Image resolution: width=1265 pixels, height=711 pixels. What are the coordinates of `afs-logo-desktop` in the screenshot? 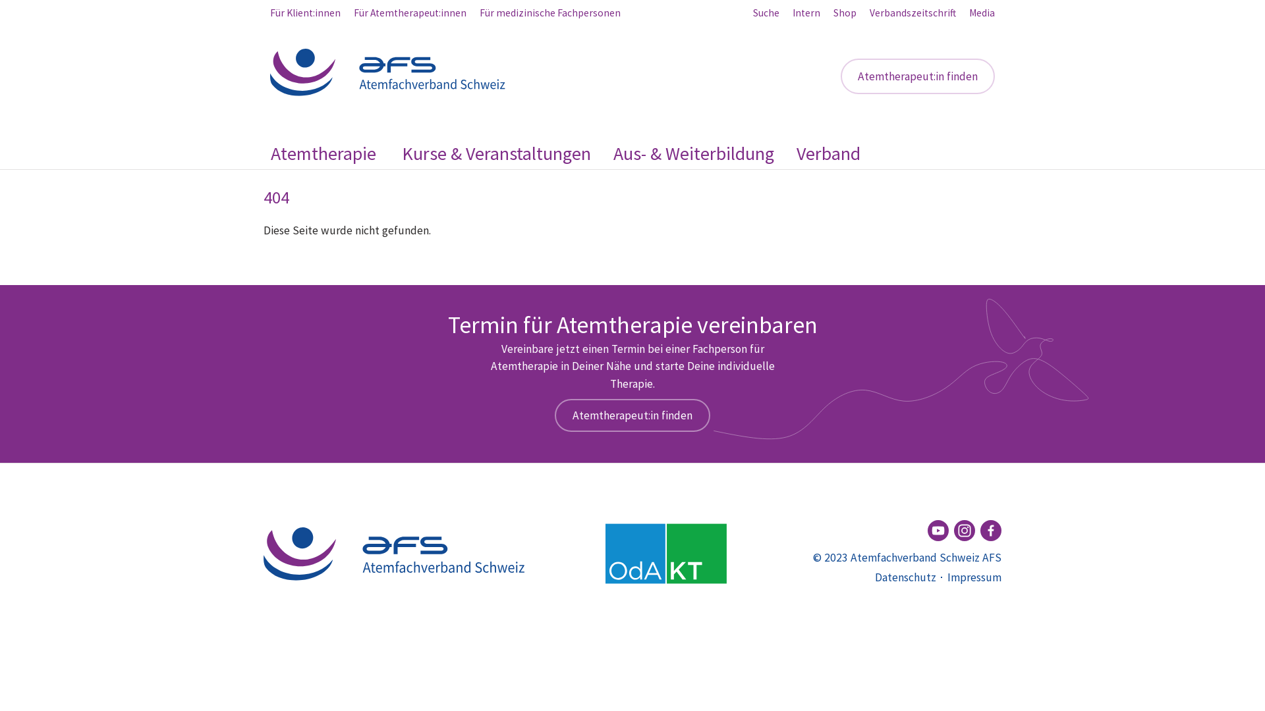 It's located at (389, 72).